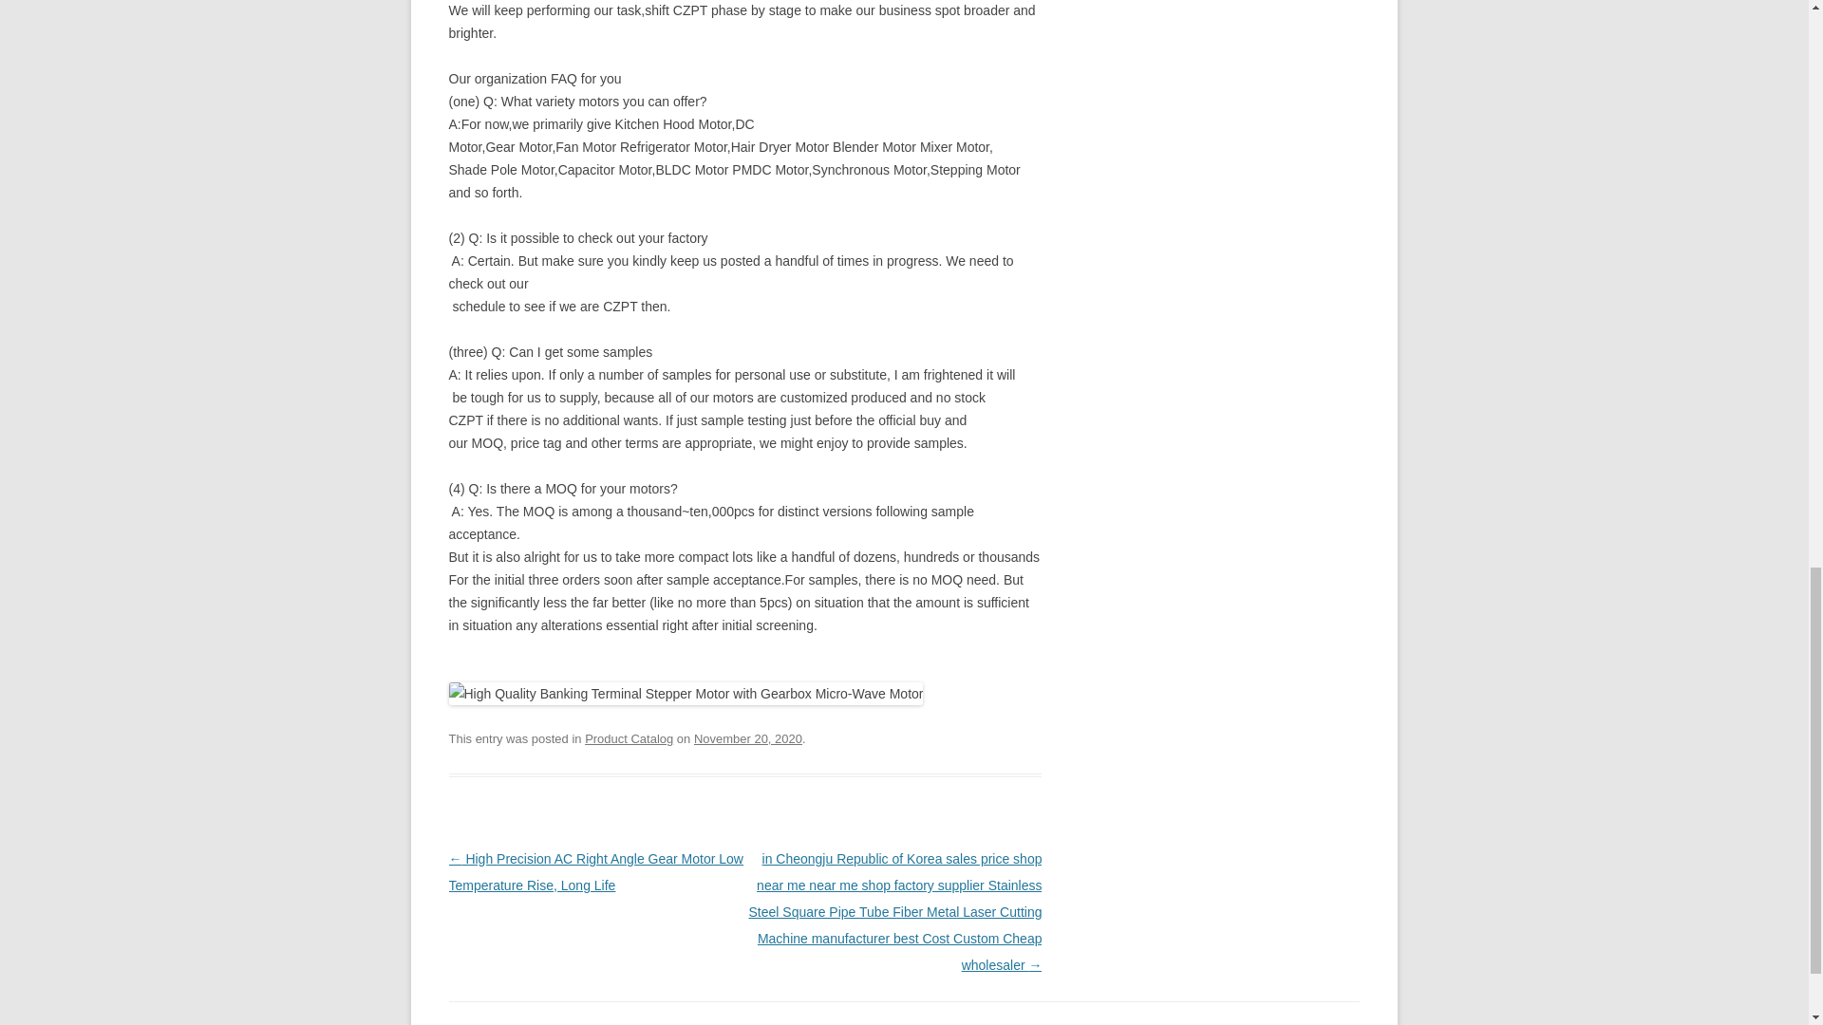 Image resolution: width=1823 pixels, height=1025 pixels. I want to click on November 20, 2020, so click(748, 738).